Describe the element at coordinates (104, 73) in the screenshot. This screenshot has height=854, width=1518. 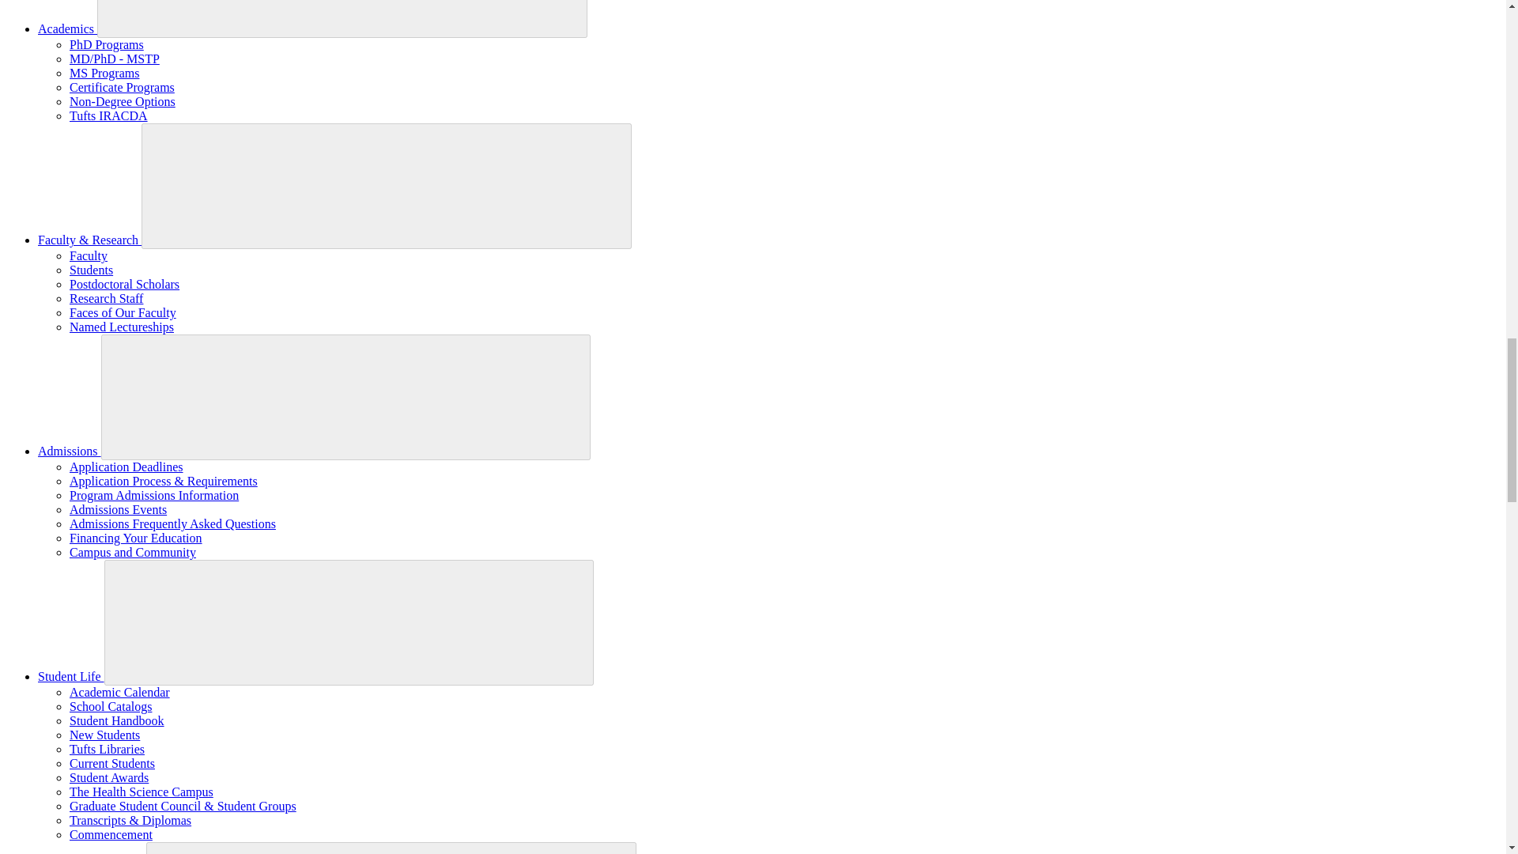
I see `MS Programs` at that location.